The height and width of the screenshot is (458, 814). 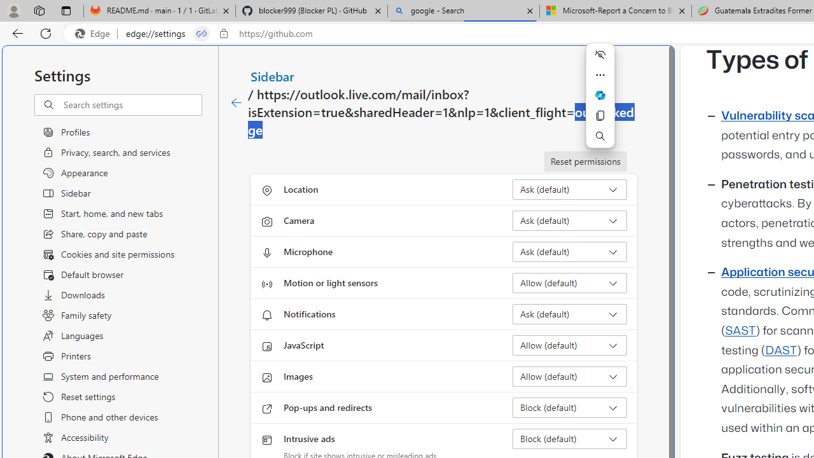 What do you see at coordinates (570, 190) in the screenshot?
I see `Location Ask (default)` at bounding box center [570, 190].